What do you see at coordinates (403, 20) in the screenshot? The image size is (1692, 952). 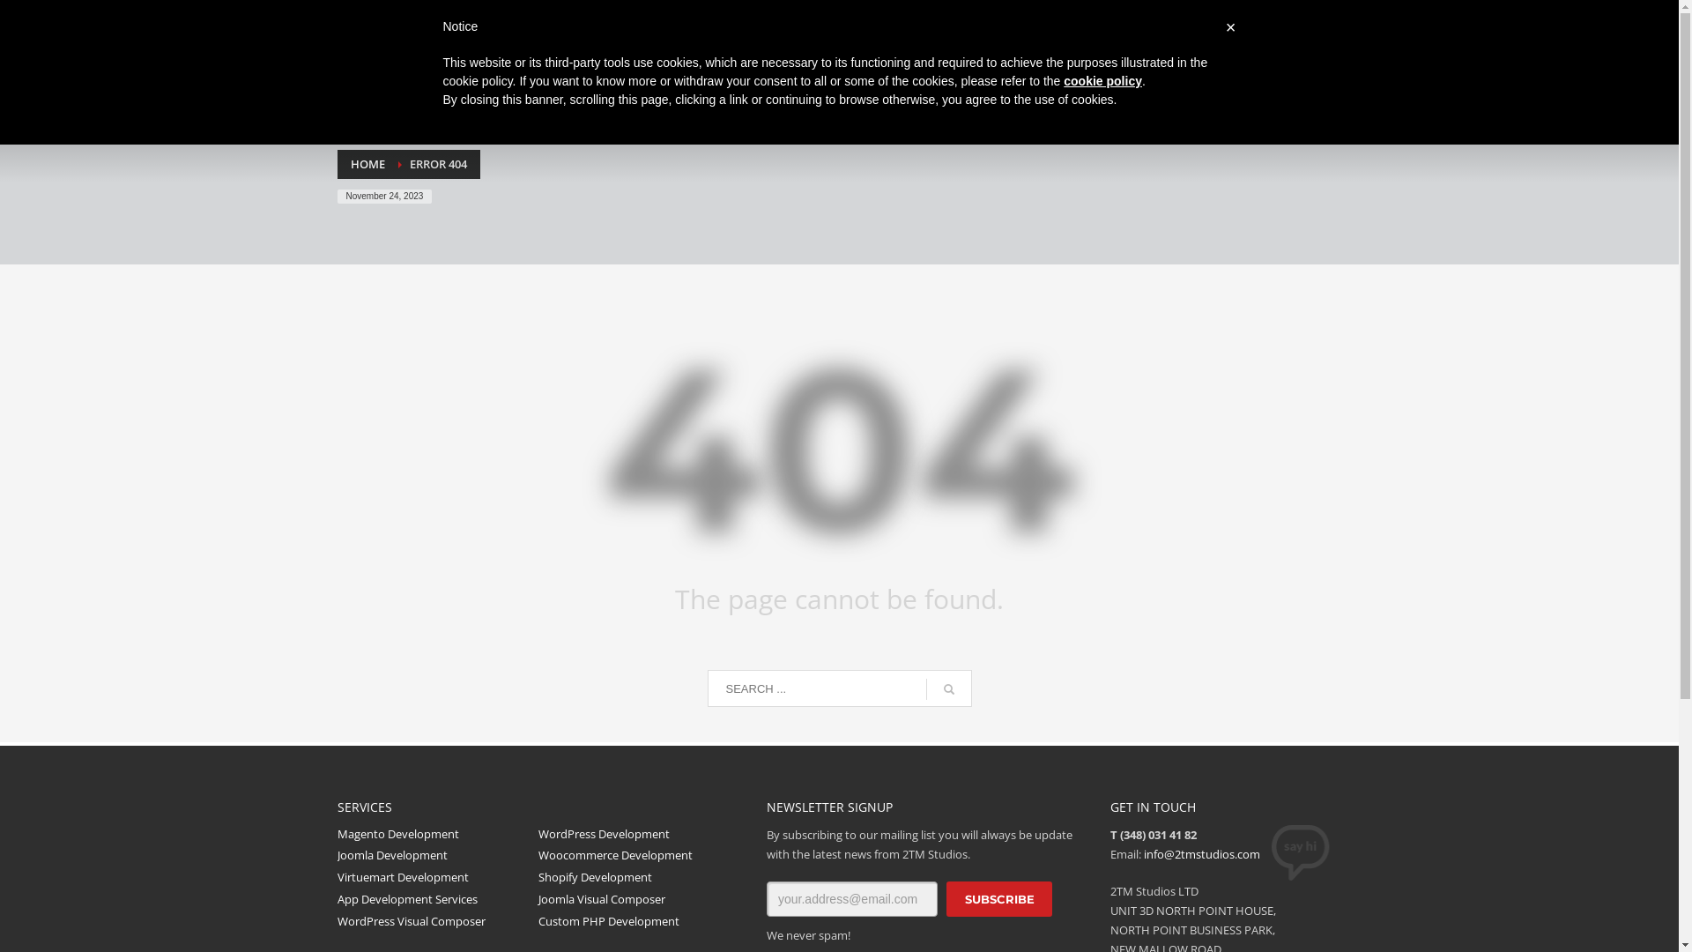 I see `Linked In` at bounding box center [403, 20].